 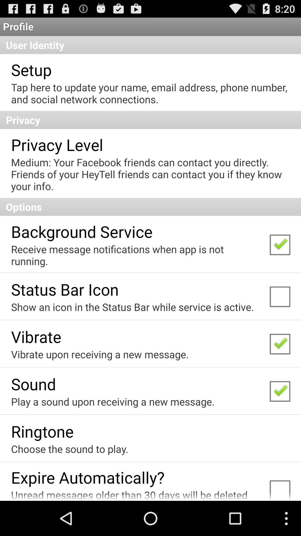 I want to click on flip to expire automatically? app, so click(x=88, y=477).